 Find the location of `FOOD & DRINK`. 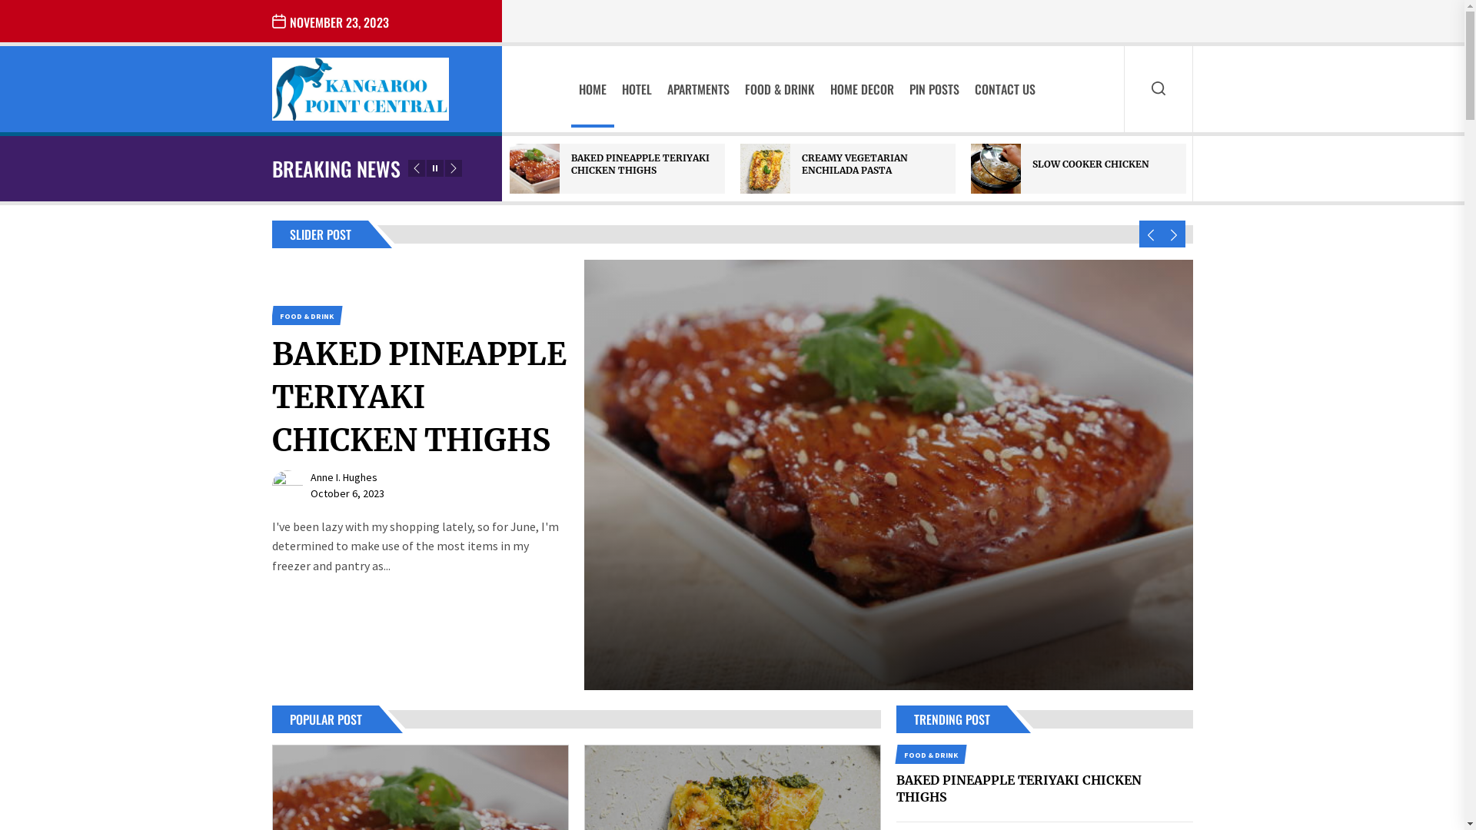

FOOD & DRINK is located at coordinates (780, 89).